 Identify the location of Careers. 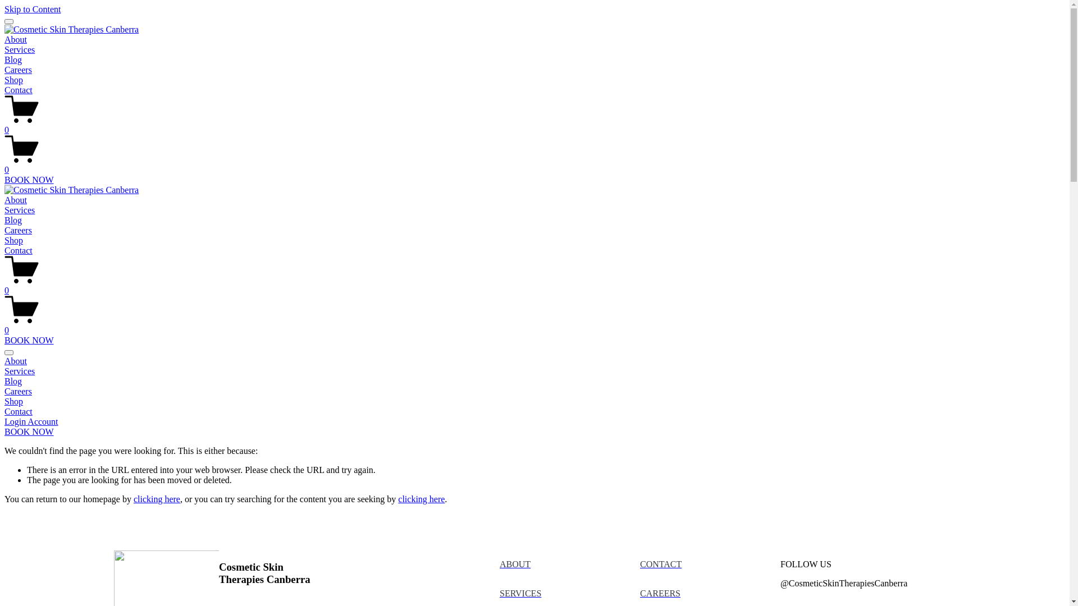
(535, 392).